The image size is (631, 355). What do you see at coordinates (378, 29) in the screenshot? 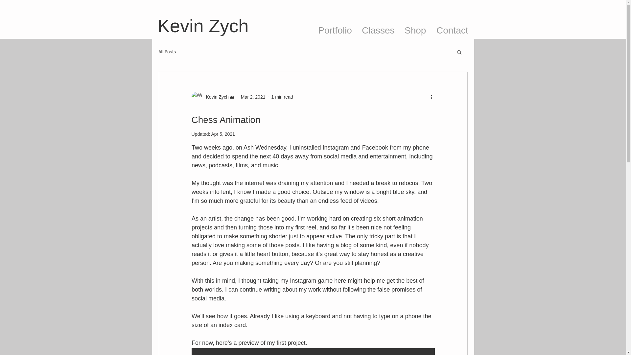
I see `Classes` at bounding box center [378, 29].